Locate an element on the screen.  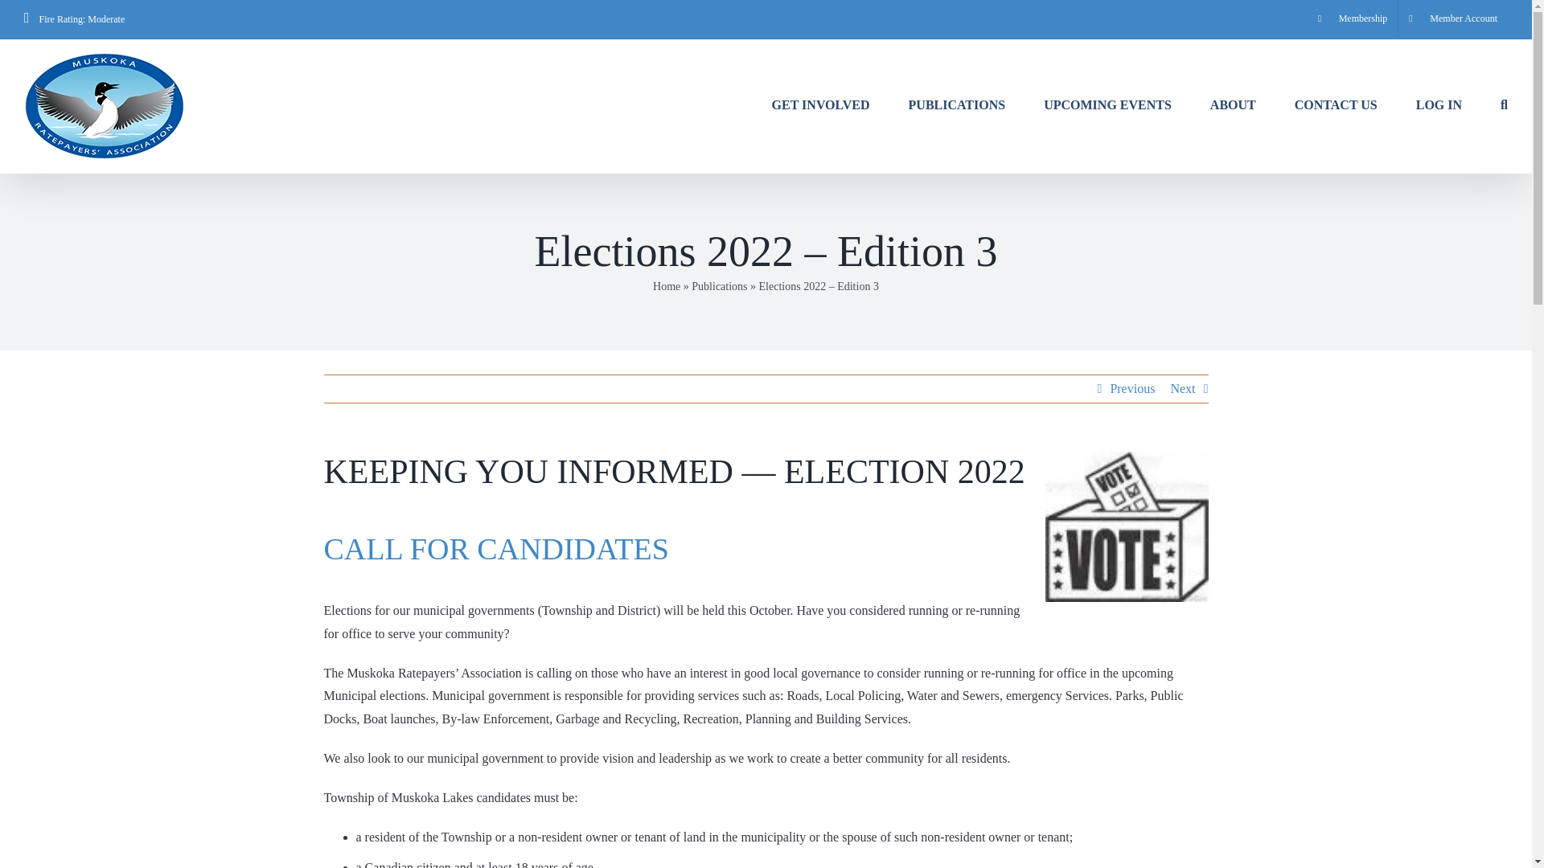
Membership is located at coordinates (1353, 19).